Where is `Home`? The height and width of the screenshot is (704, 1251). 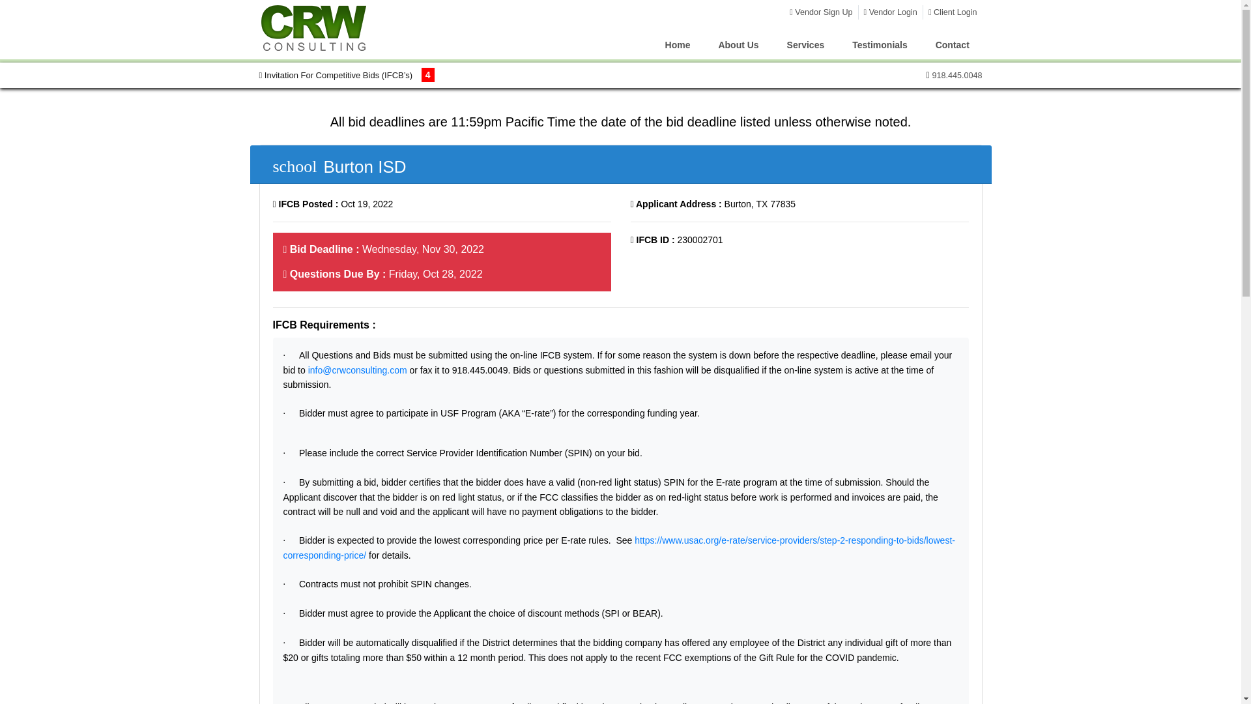 Home is located at coordinates (678, 44).